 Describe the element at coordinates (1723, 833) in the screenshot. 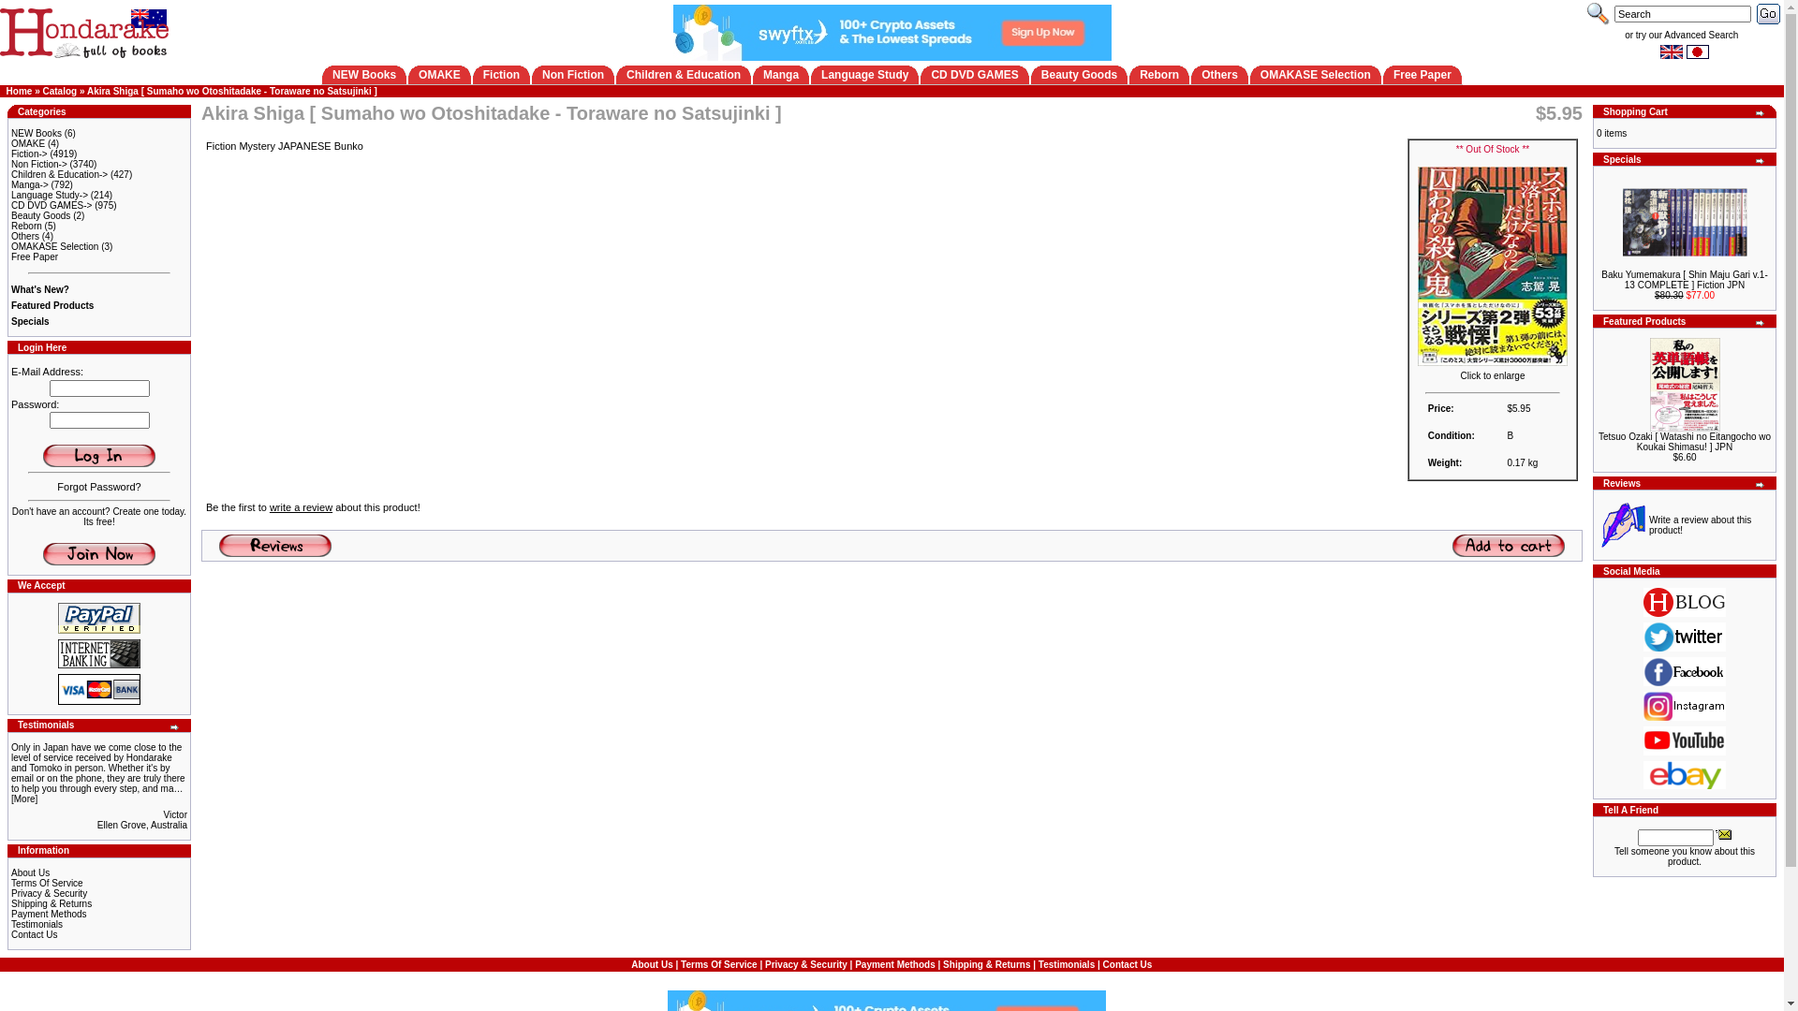

I see ` Tell A Friend ` at that location.